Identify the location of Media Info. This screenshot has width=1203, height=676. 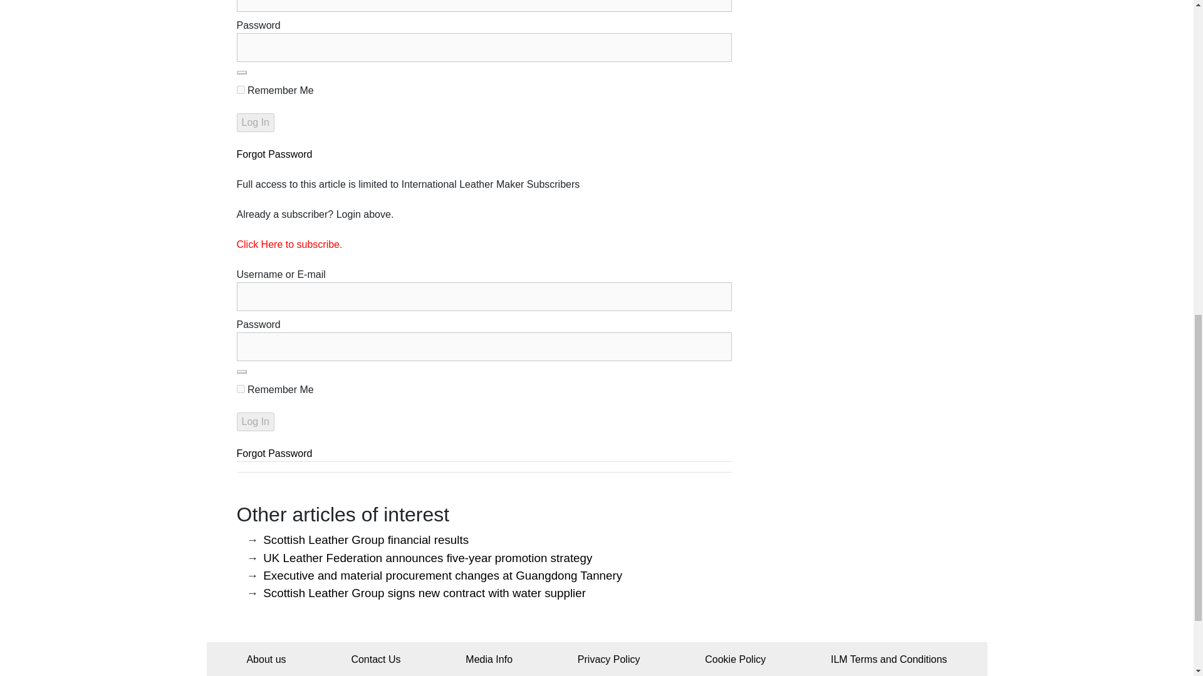
(489, 659).